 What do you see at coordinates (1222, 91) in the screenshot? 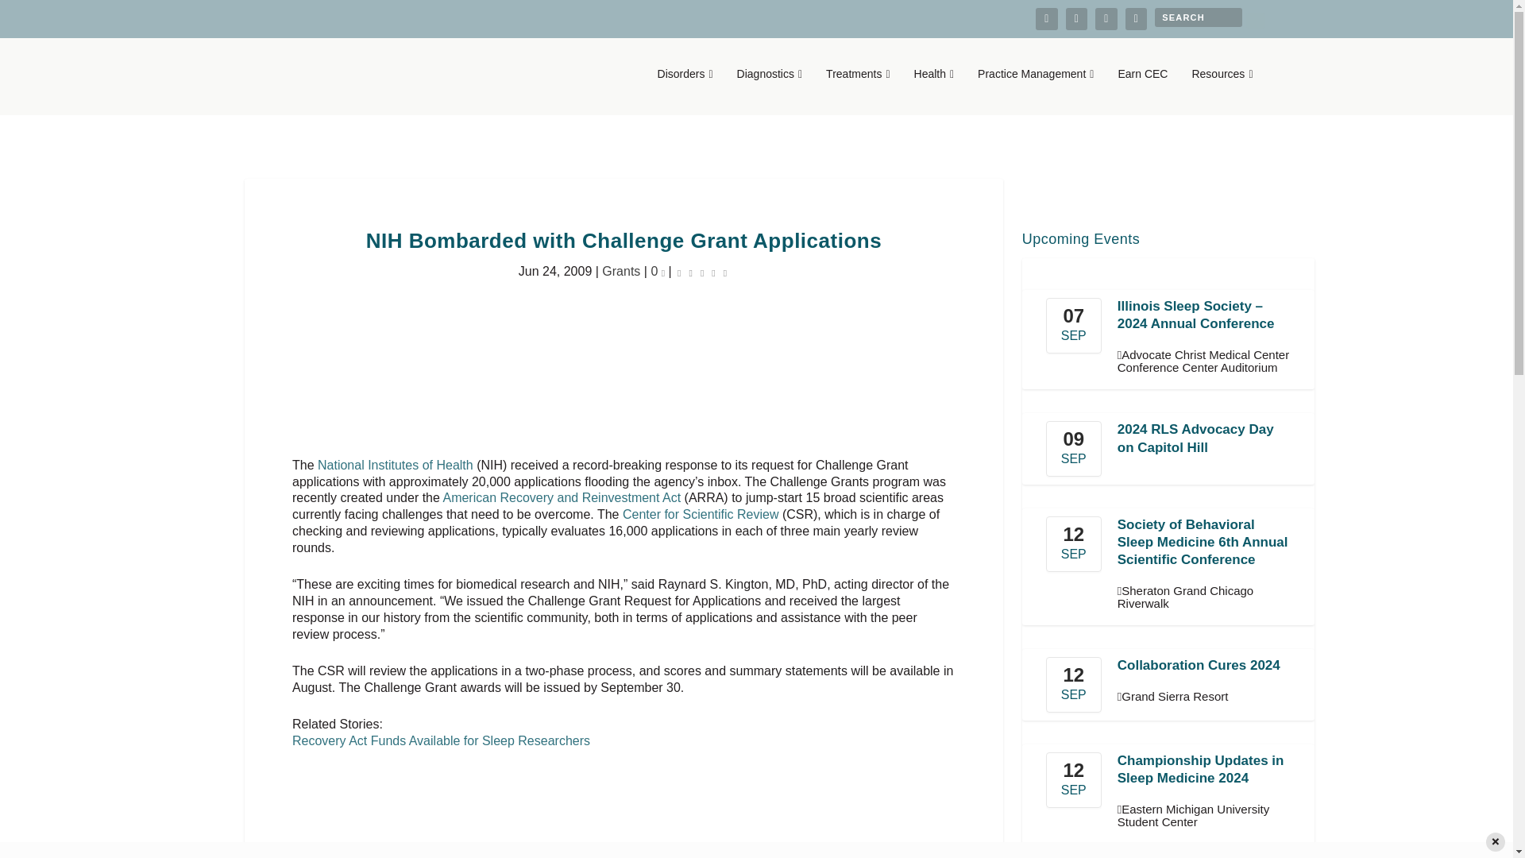
I see `Resources` at bounding box center [1222, 91].